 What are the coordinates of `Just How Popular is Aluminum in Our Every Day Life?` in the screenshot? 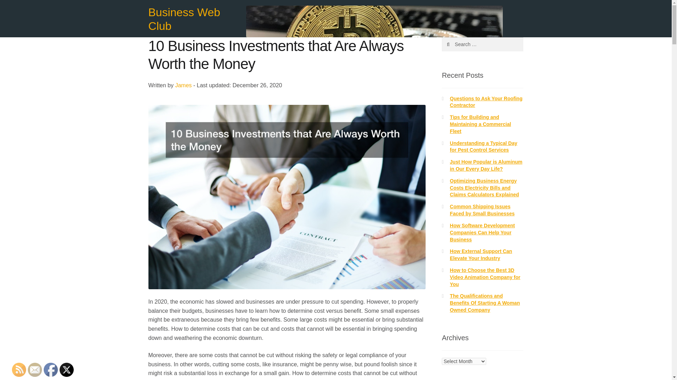 It's located at (486, 165).